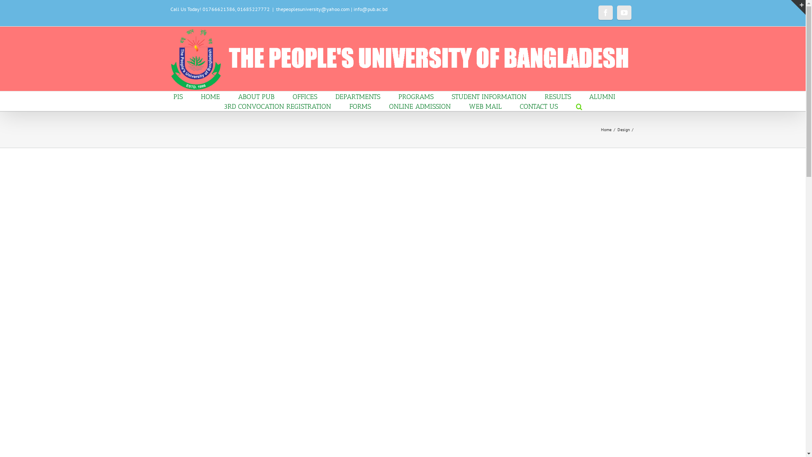 The width and height of the screenshot is (812, 457). What do you see at coordinates (256, 96) in the screenshot?
I see `ABOUT PUB` at bounding box center [256, 96].